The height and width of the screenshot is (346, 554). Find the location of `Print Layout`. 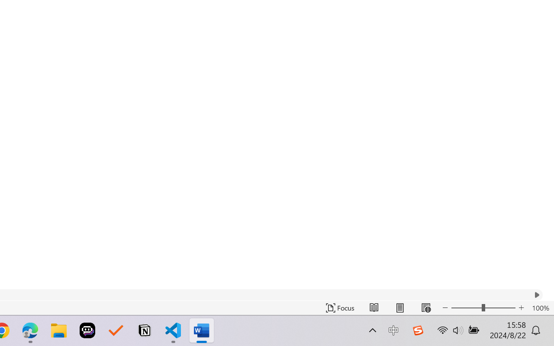

Print Layout is located at coordinates (400, 308).